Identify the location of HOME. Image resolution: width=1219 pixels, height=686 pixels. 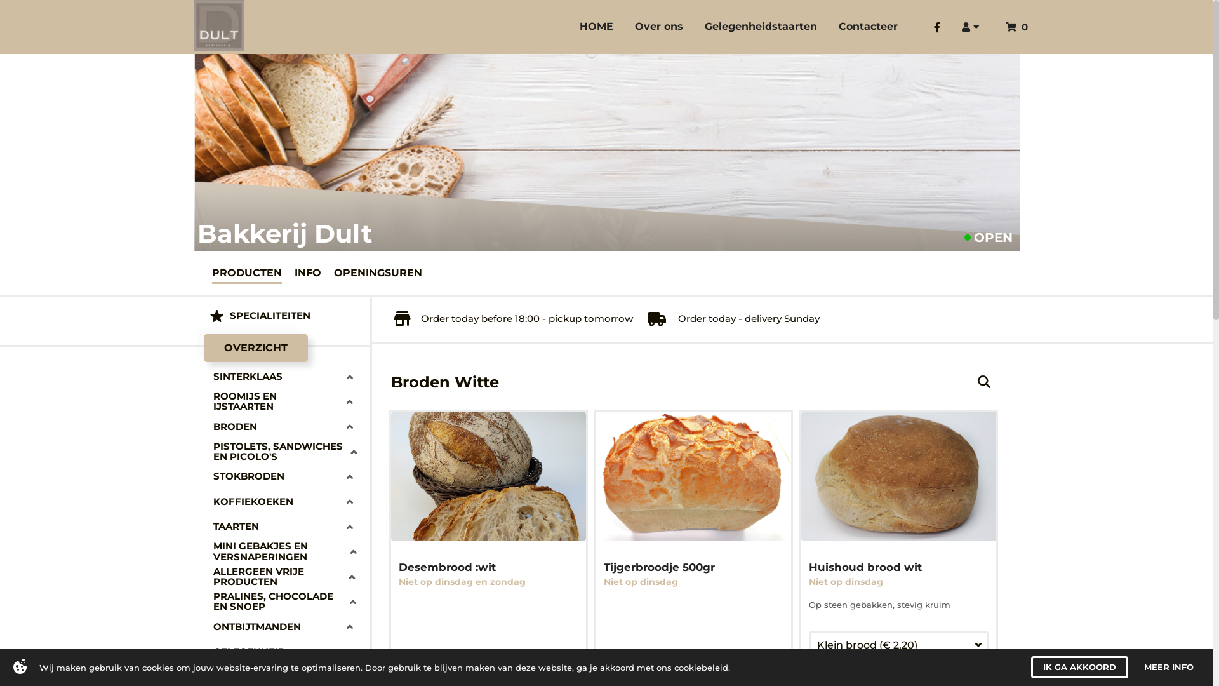
(597, 27).